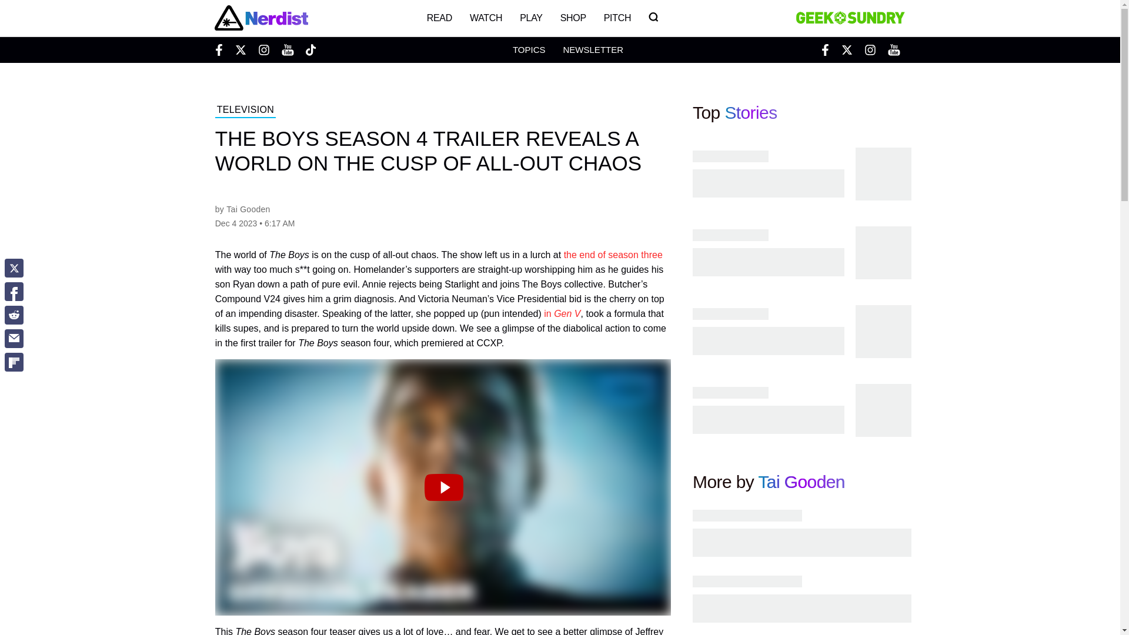 The image size is (1129, 635). I want to click on Newsletter, so click(593, 49).